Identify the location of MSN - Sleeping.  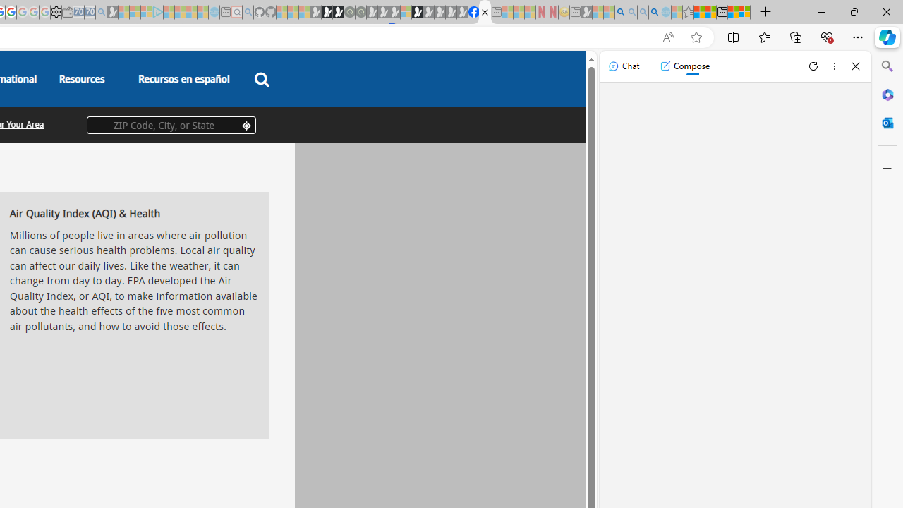
(586, 13).